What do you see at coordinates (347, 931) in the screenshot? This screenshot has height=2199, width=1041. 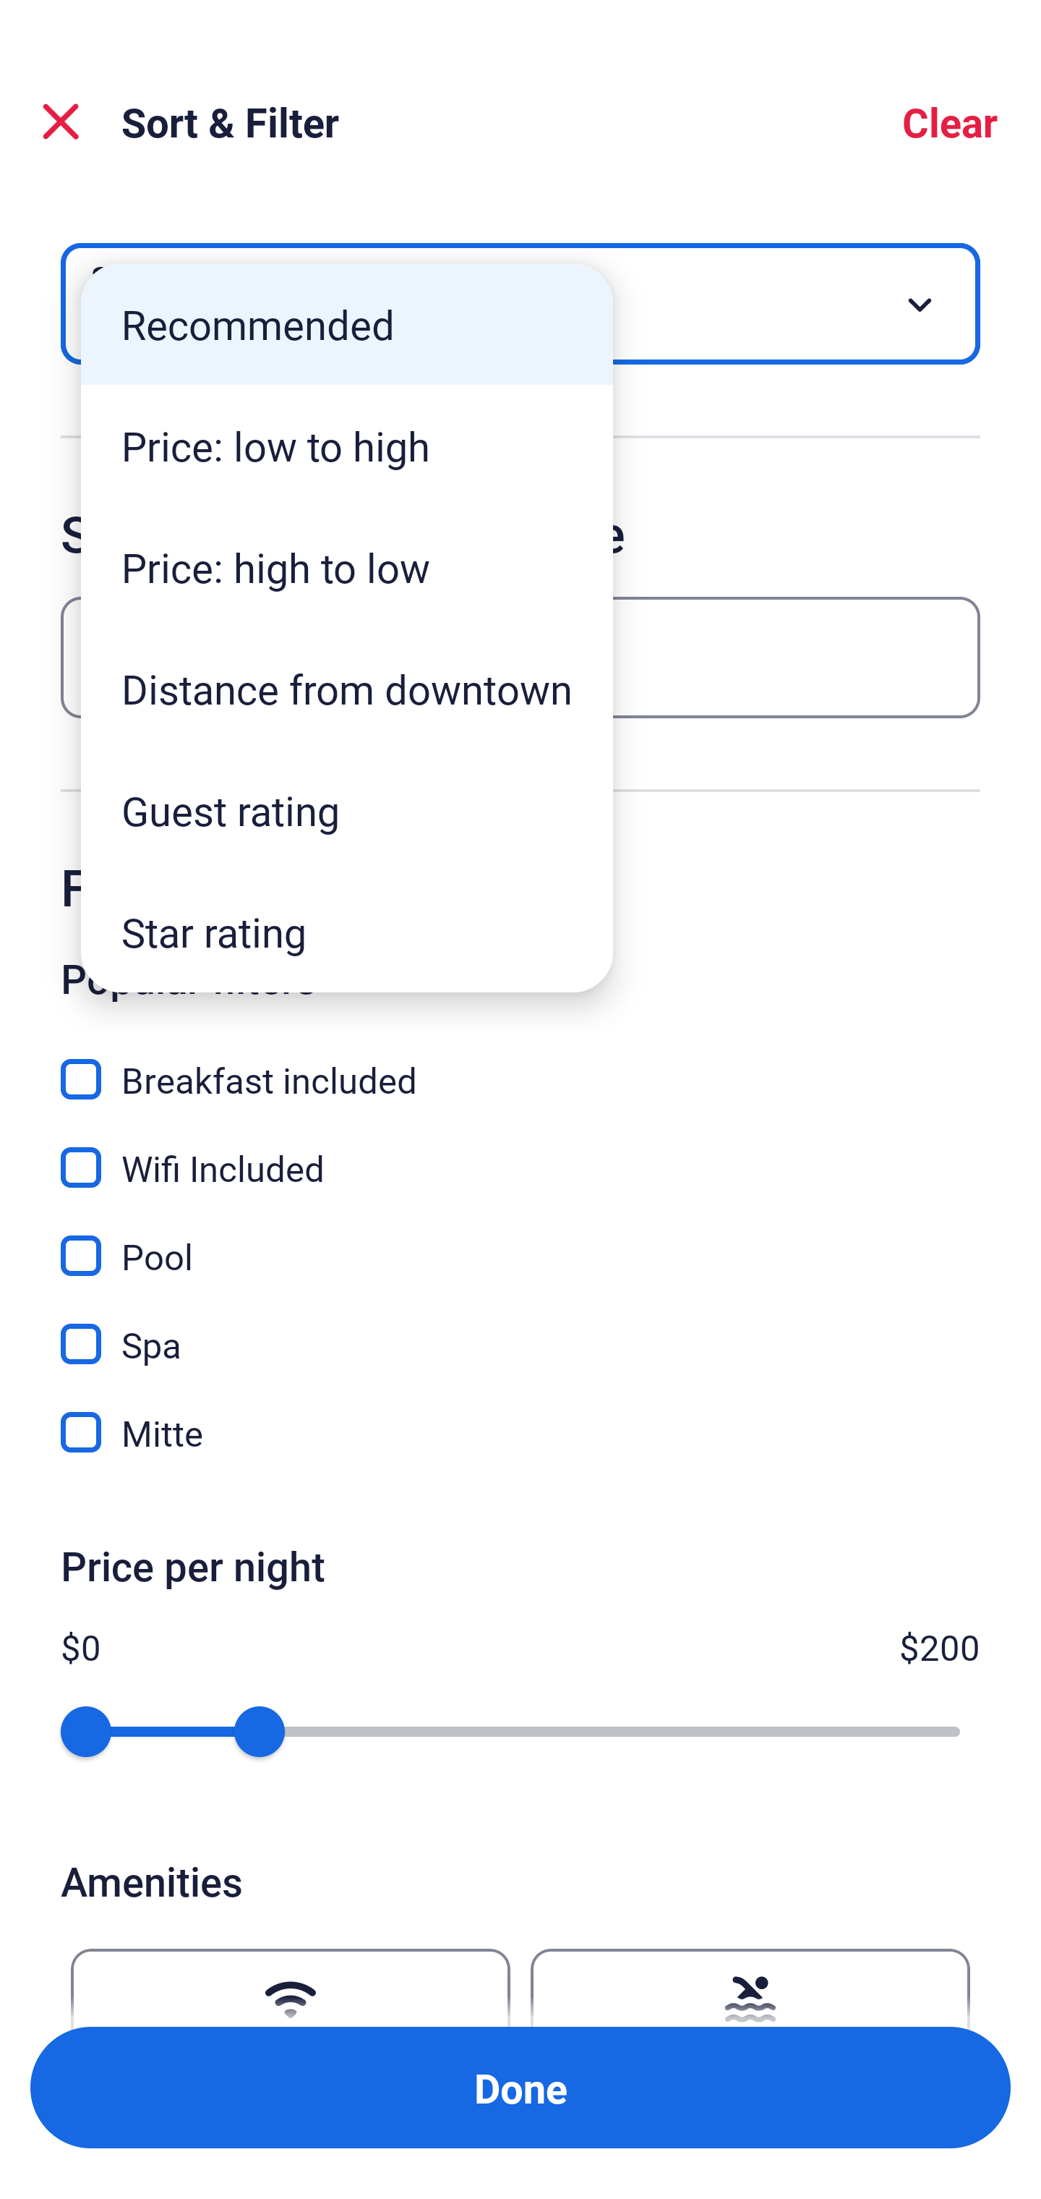 I see `Star rating` at bounding box center [347, 931].